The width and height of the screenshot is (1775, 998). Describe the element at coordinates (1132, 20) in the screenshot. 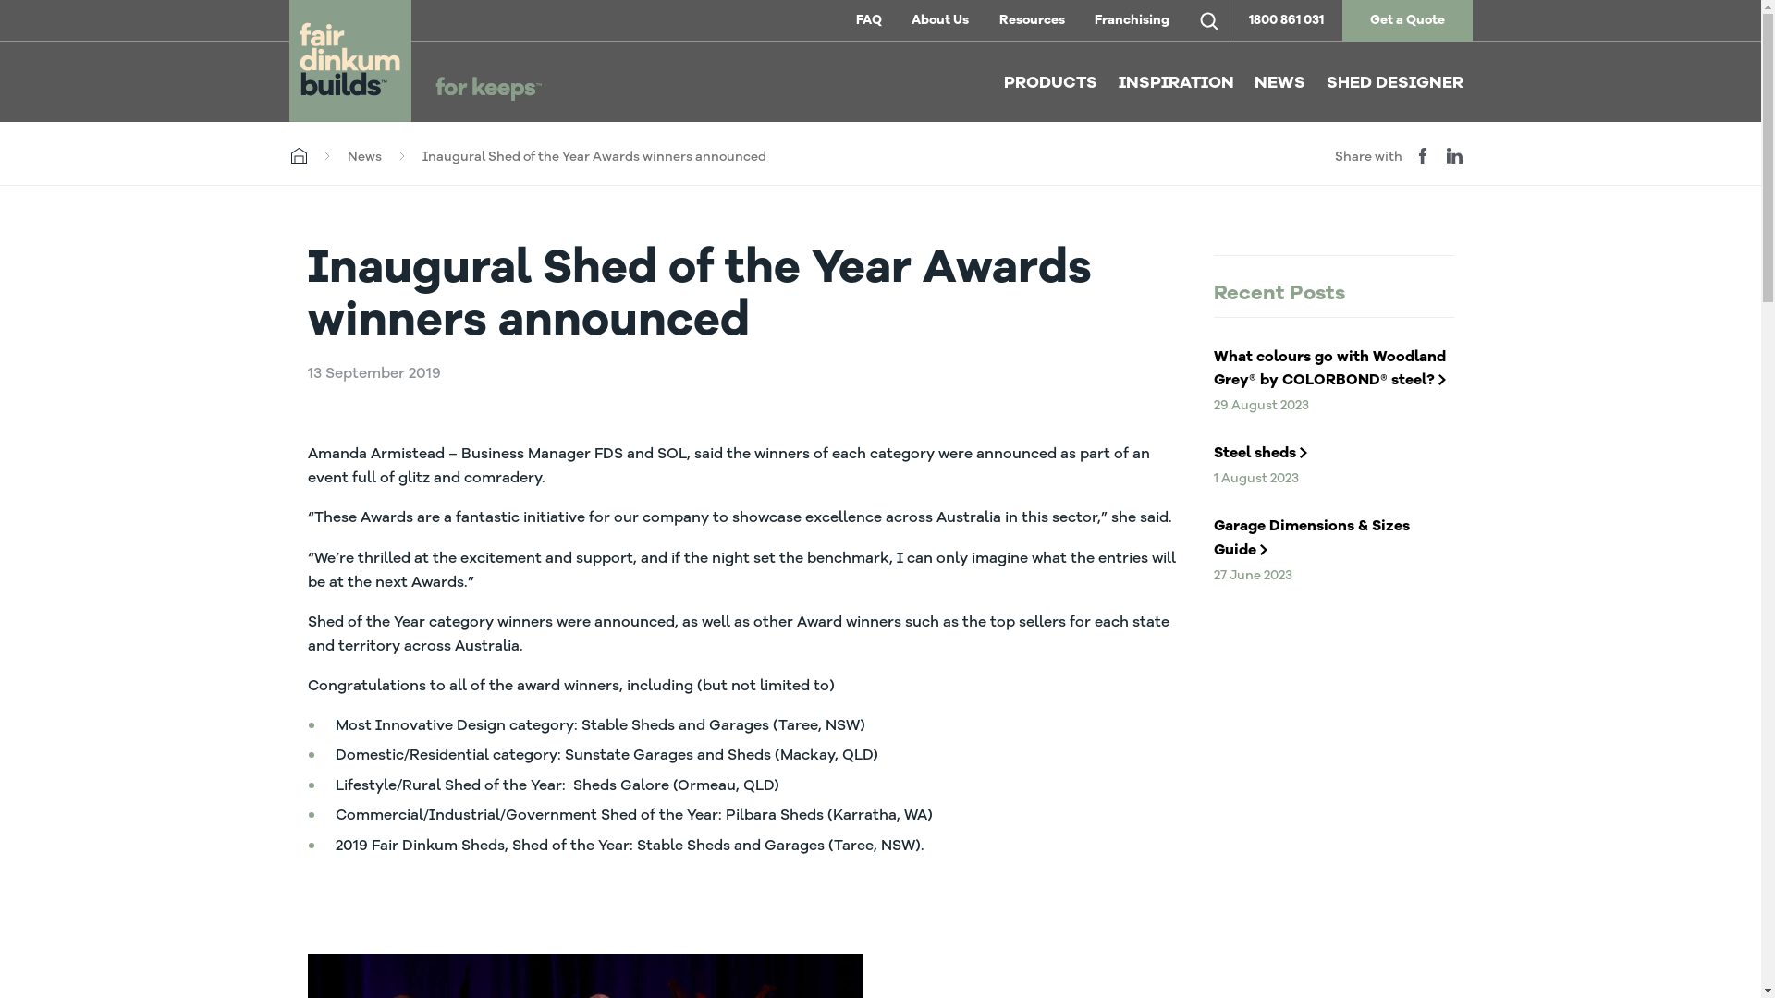

I see `Franchising` at that location.